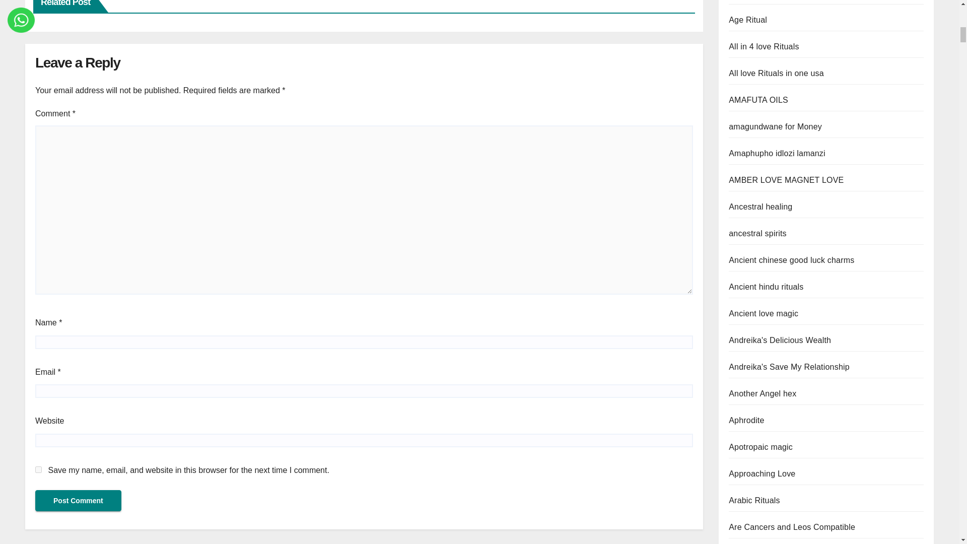 The image size is (967, 544). Describe the element at coordinates (38, 469) in the screenshot. I see `yes` at that location.